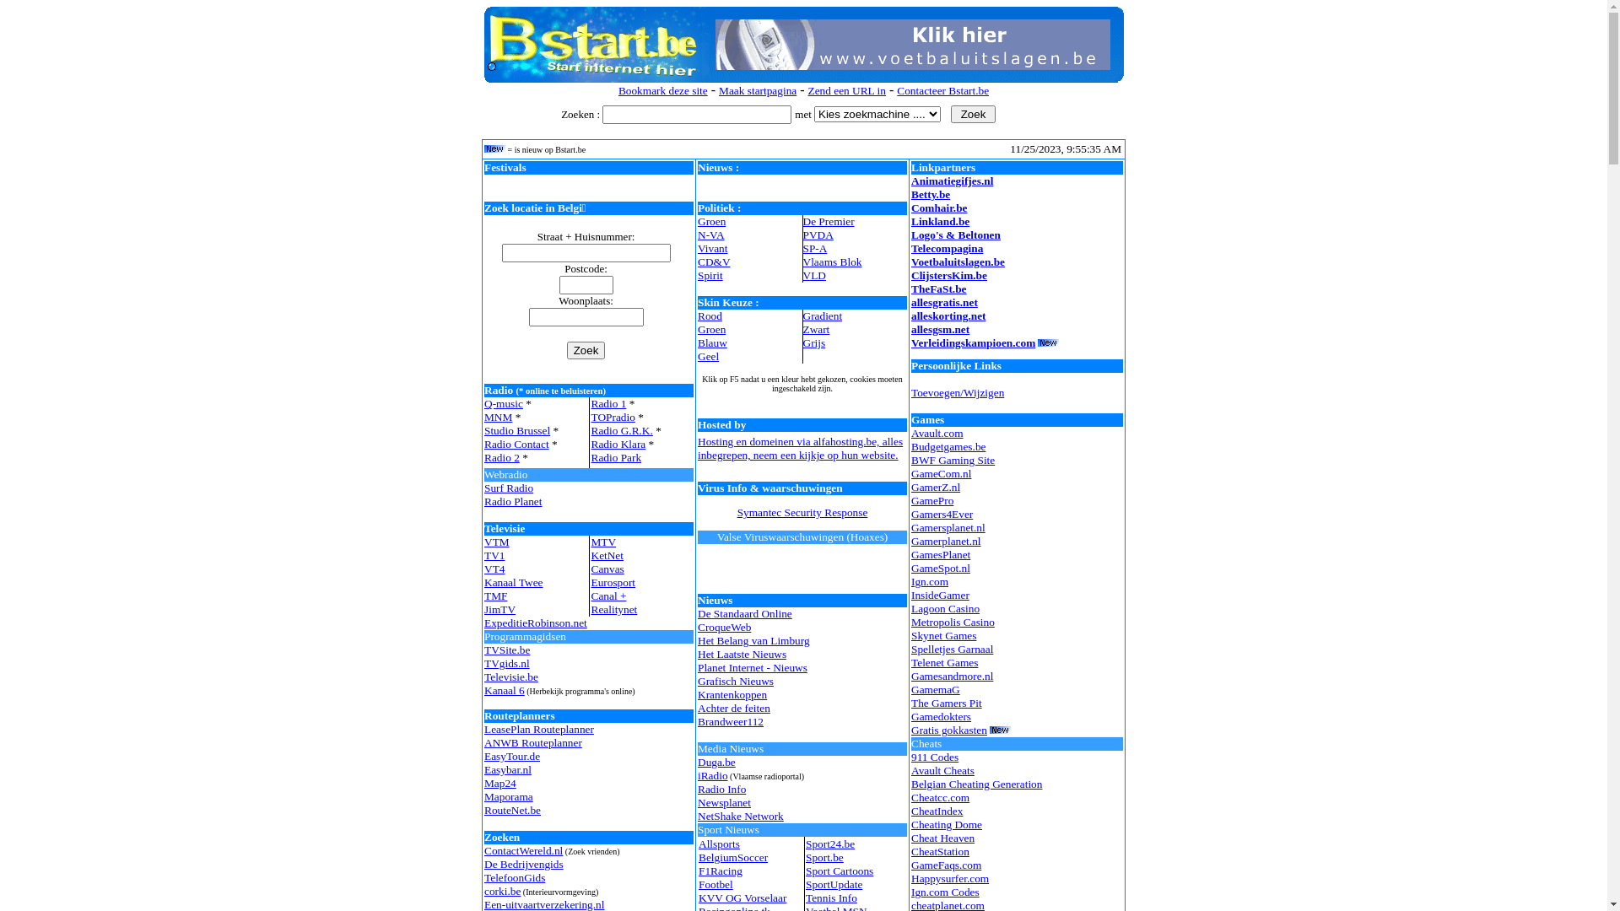 The height and width of the screenshot is (911, 1620). Describe the element at coordinates (734, 709) in the screenshot. I see `Achter de feiten` at that location.